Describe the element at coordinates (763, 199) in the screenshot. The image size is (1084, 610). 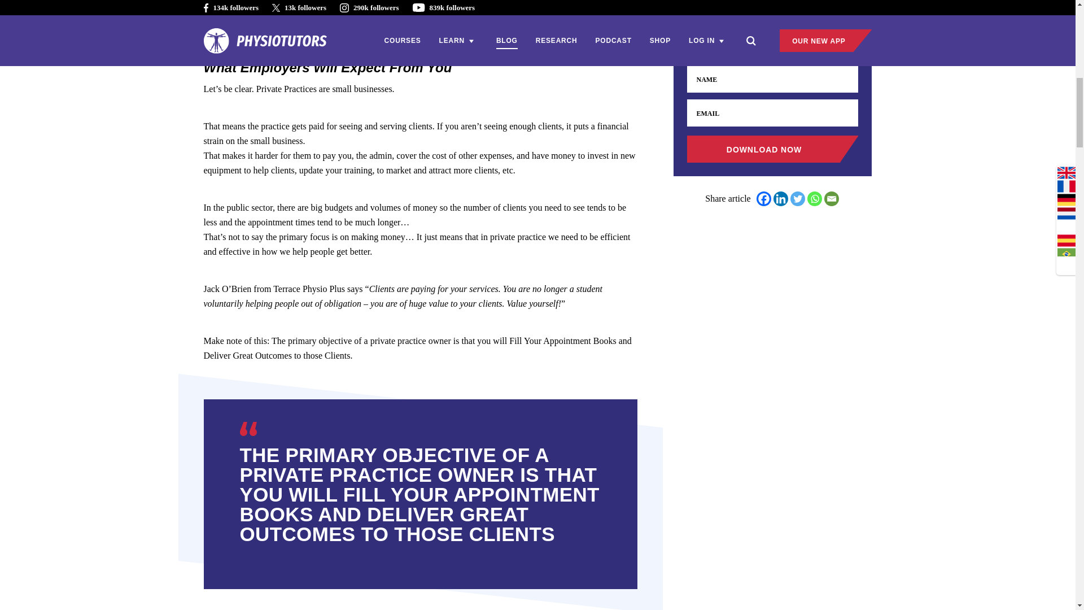
I see `Facebook` at that location.